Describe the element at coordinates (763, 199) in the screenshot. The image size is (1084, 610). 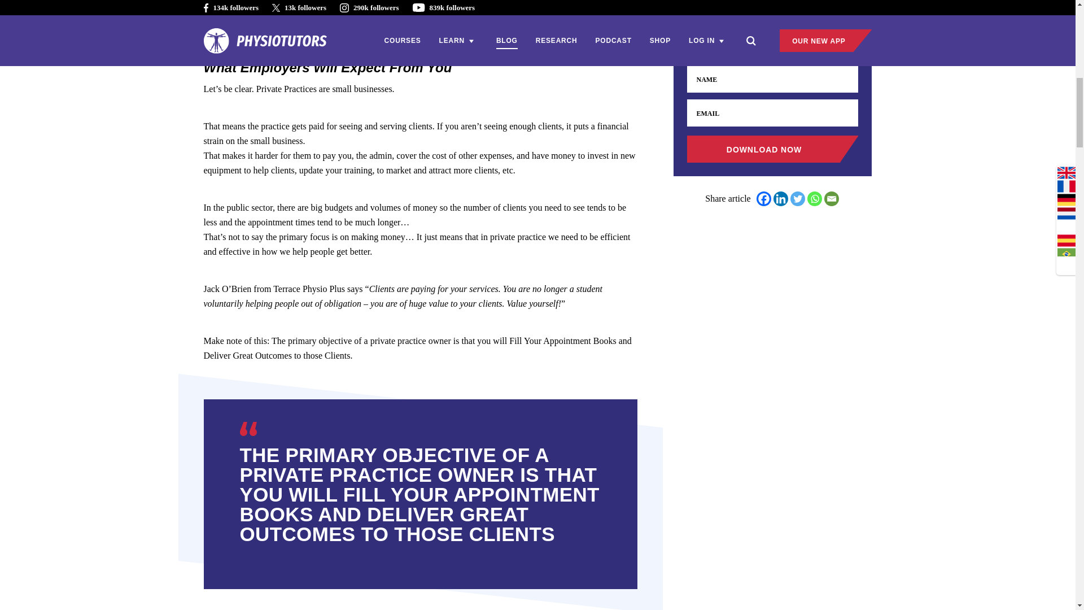
I see `Facebook` at that location.